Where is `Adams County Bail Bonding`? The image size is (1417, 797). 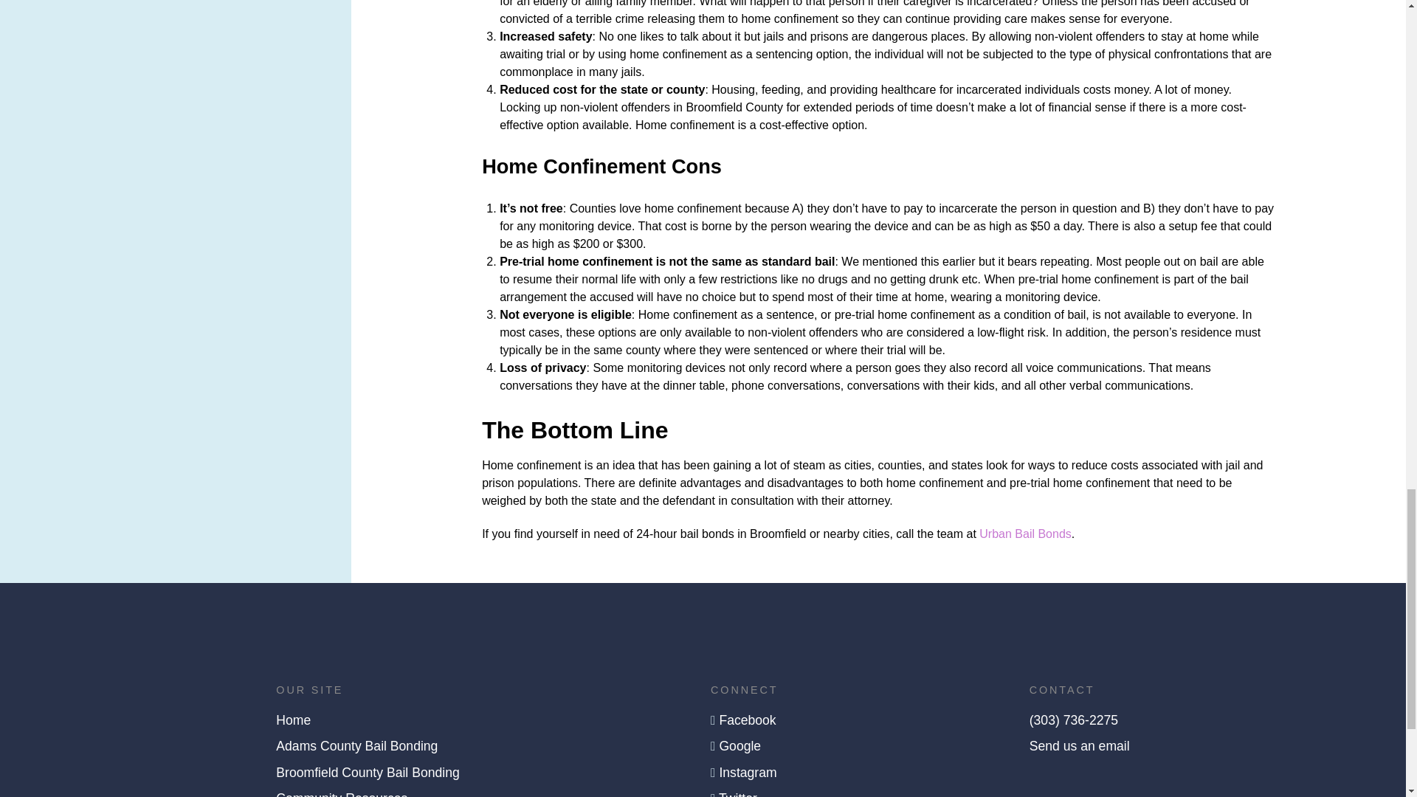 Adams County Bail Bonding is located at coordinates (357, 745).